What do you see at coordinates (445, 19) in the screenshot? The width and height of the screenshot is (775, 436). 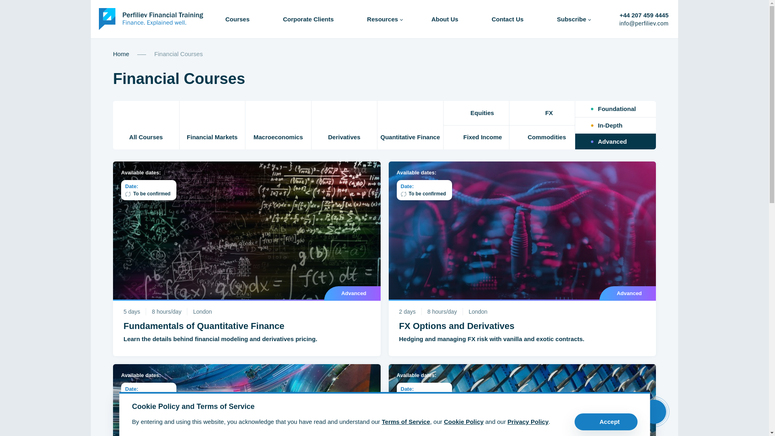 I see `About Us` at bounding box center [445, 19].